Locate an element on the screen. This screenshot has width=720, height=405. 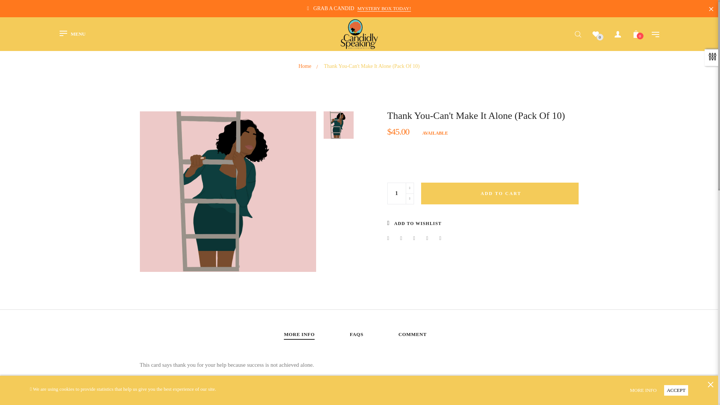
0 is located at coordinates (73, 34).